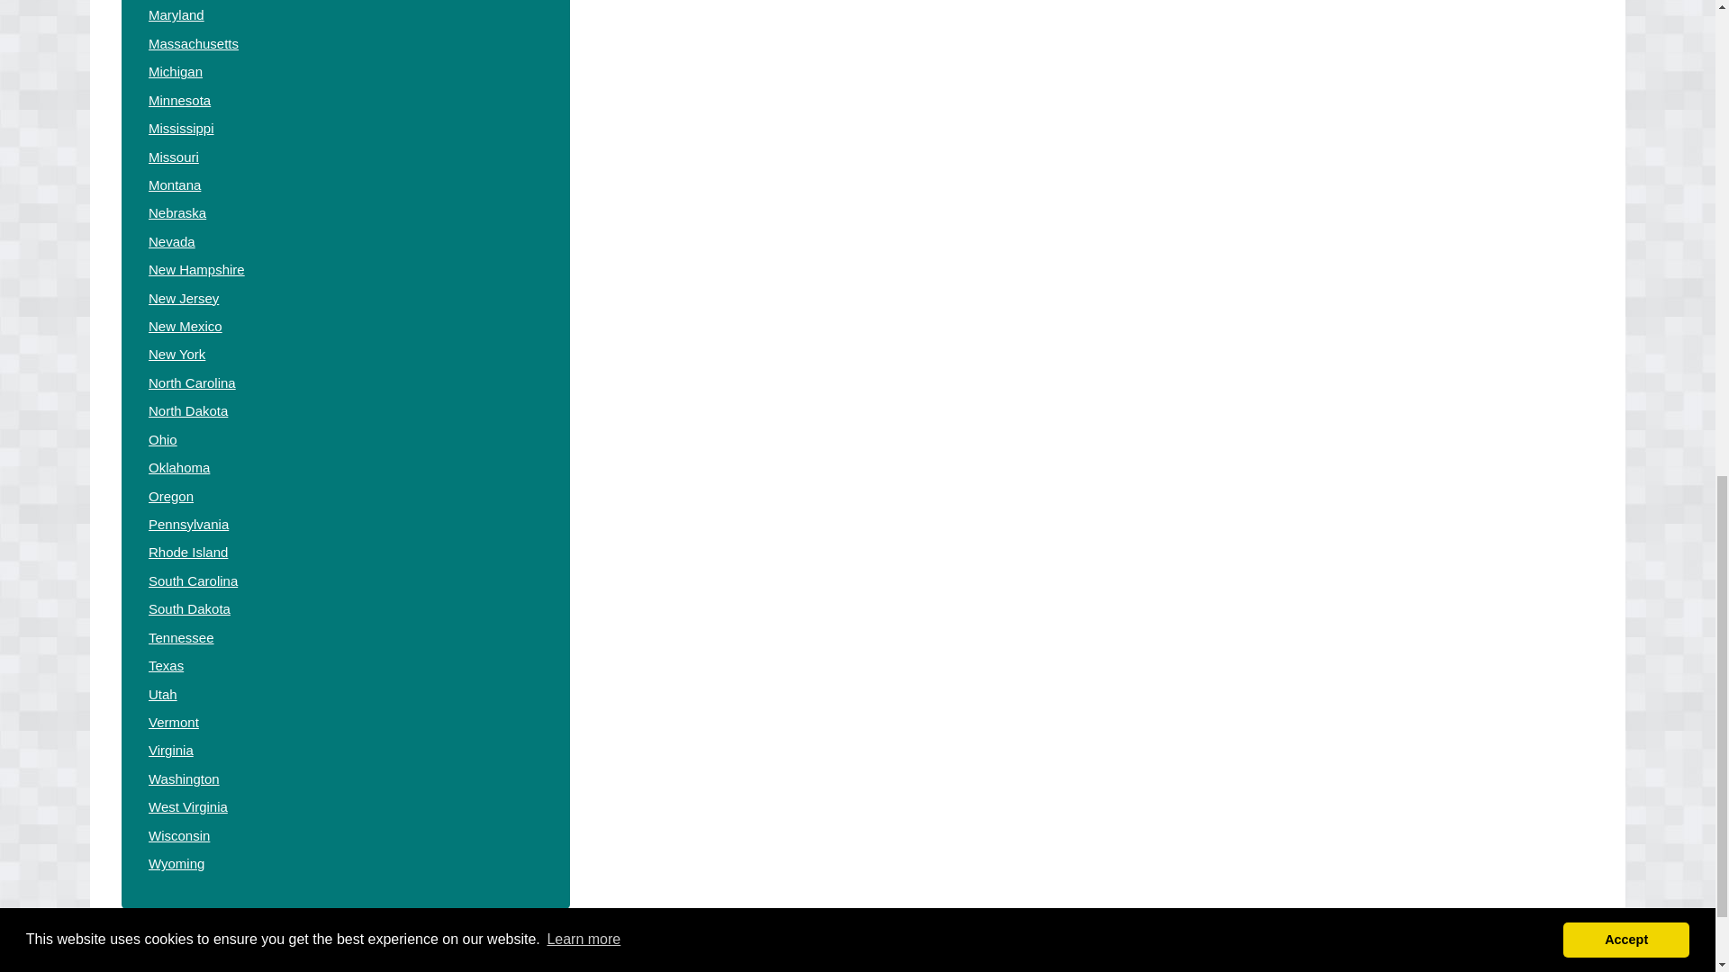 The width and height of the screenshot is (1729, 972). What do you see at coordinates (177, 14) in the screenshot?
I see `Maryland` at bounding box center [177, 14].